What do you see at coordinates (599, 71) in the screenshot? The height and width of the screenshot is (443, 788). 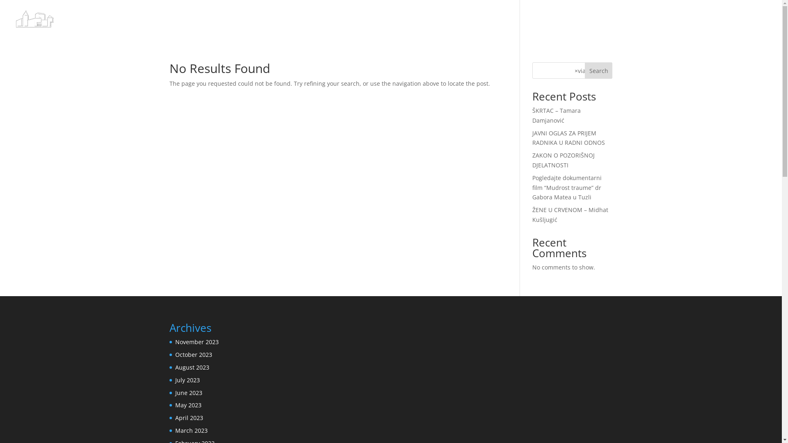 I see `Search` at bounding box center [599, 71].